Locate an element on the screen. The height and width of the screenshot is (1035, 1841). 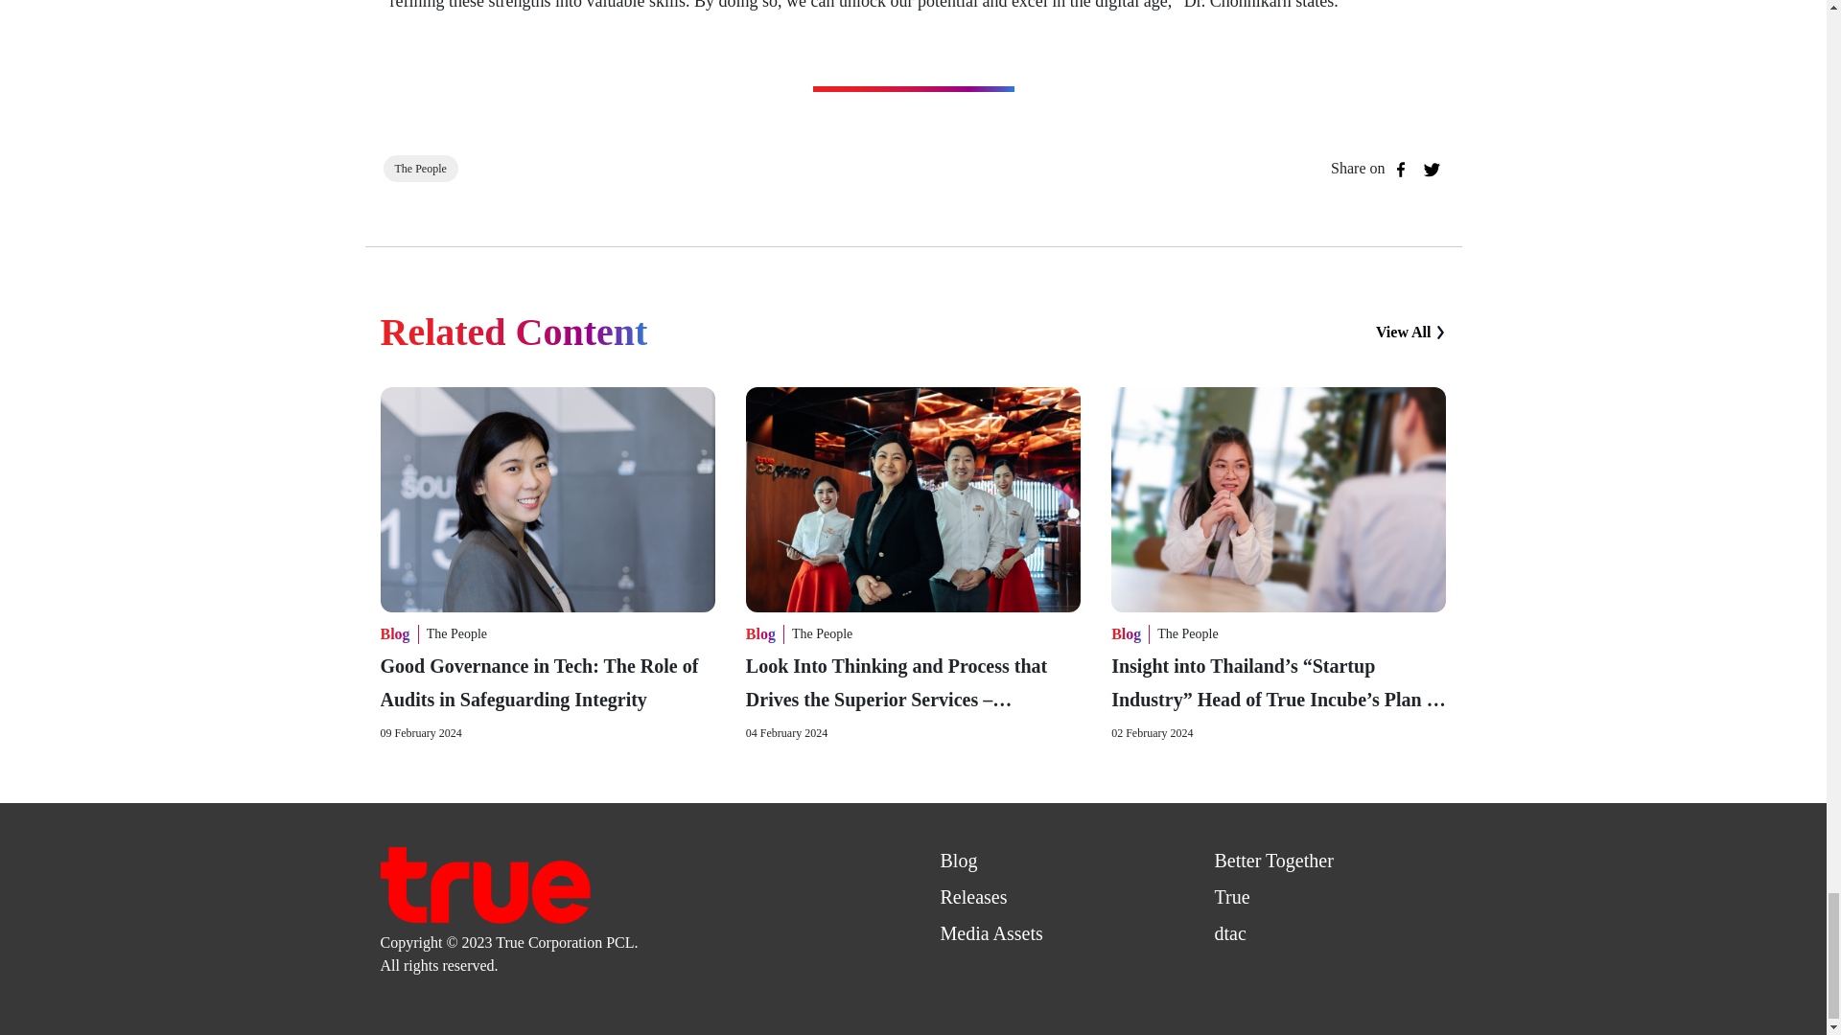
Releases is located at coordinates (972, 897).